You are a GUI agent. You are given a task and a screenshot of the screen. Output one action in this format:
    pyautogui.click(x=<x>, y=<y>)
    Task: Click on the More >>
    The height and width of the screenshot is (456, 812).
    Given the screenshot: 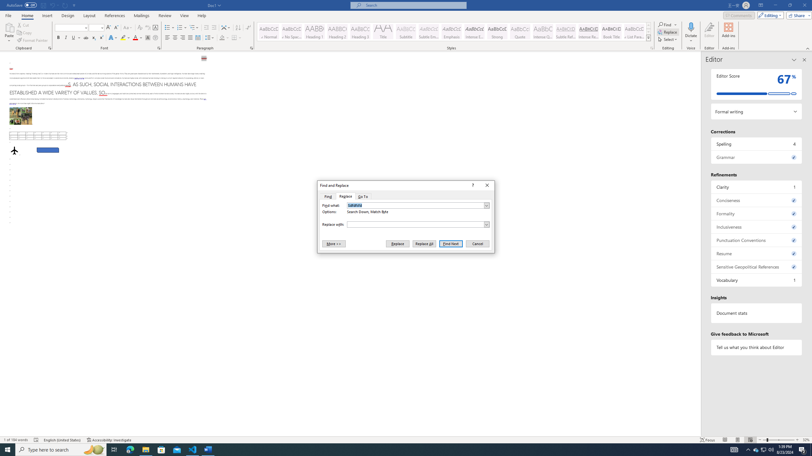 What is the action you would take?
    pyautogui.click(x=334, y=244)
    